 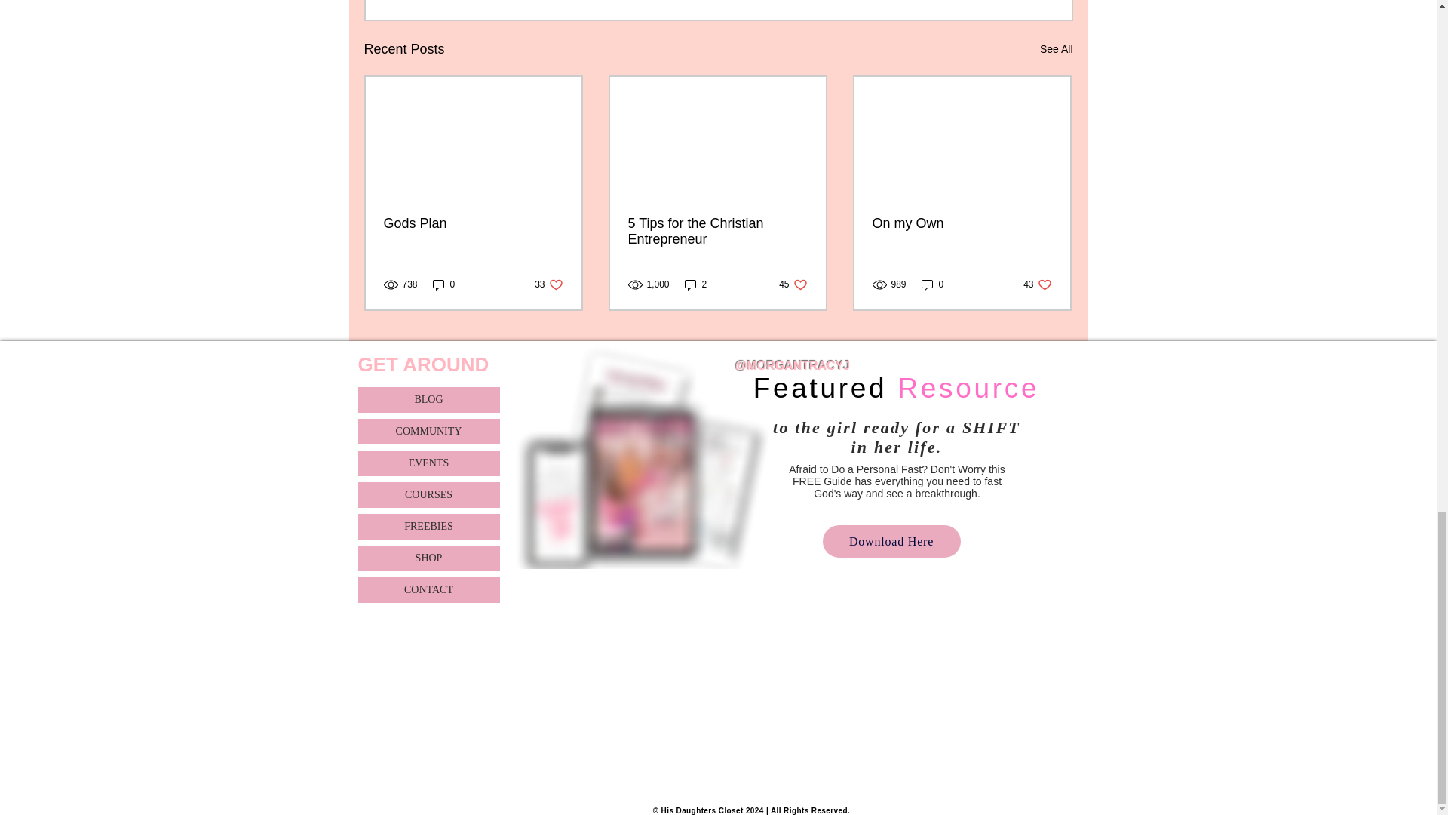 I want to click on See All, so click(x=444, y=284).